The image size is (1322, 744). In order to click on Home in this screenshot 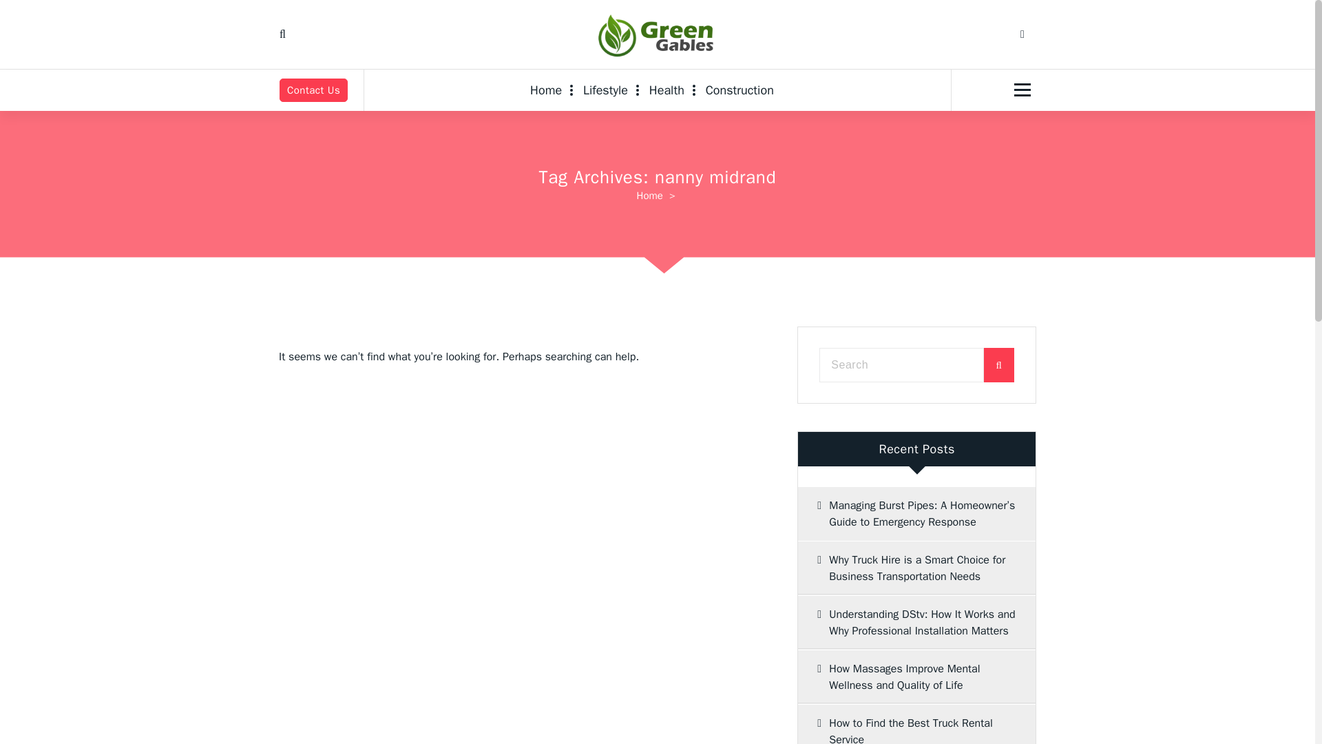, I will do `click(551, 90)`.